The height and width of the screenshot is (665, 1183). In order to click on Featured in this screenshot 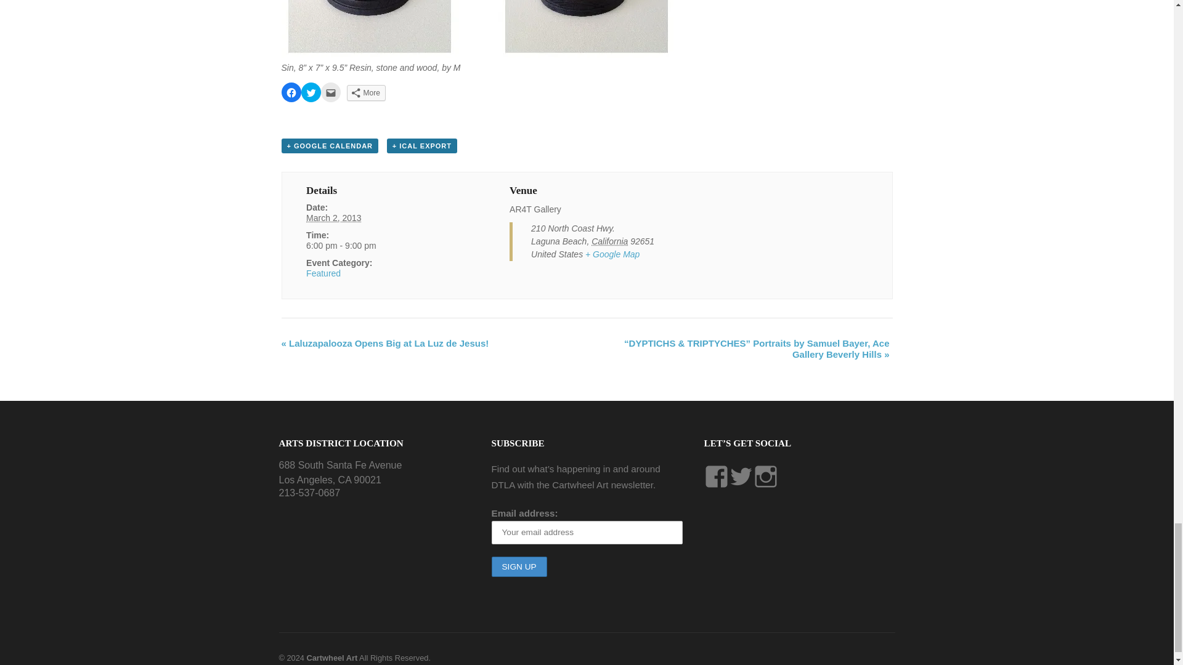, I will do `click(323, 273)`.